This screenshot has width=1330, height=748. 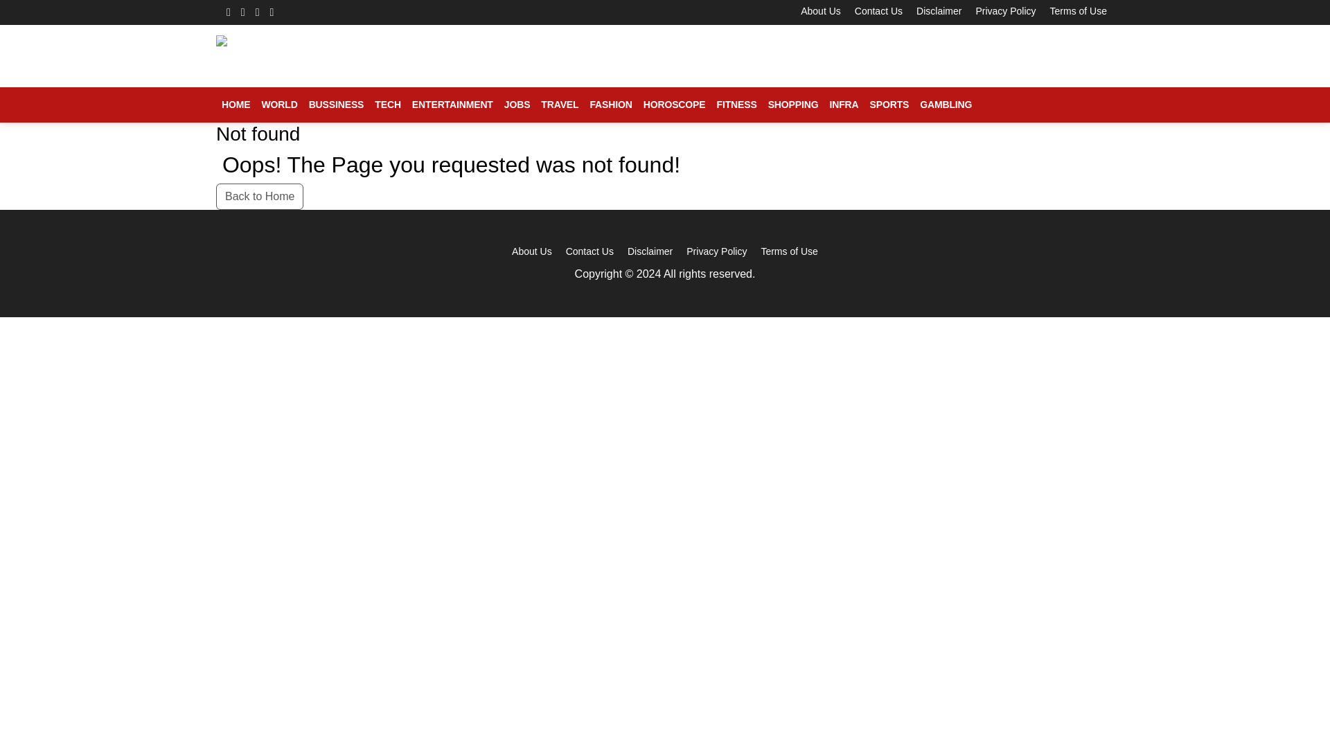 I want to click on NFL, so click(x=715, y=151).